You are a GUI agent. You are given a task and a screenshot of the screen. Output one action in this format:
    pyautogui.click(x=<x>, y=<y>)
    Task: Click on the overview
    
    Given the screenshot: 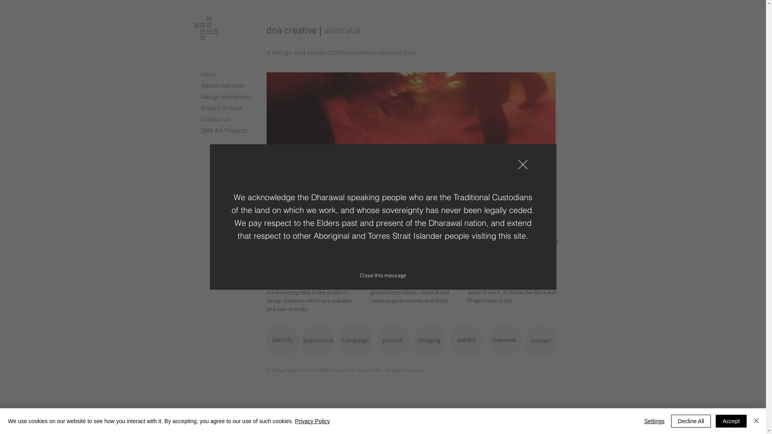 What is the action you would take?
    pyautogui.click(x=505, y=340)
    